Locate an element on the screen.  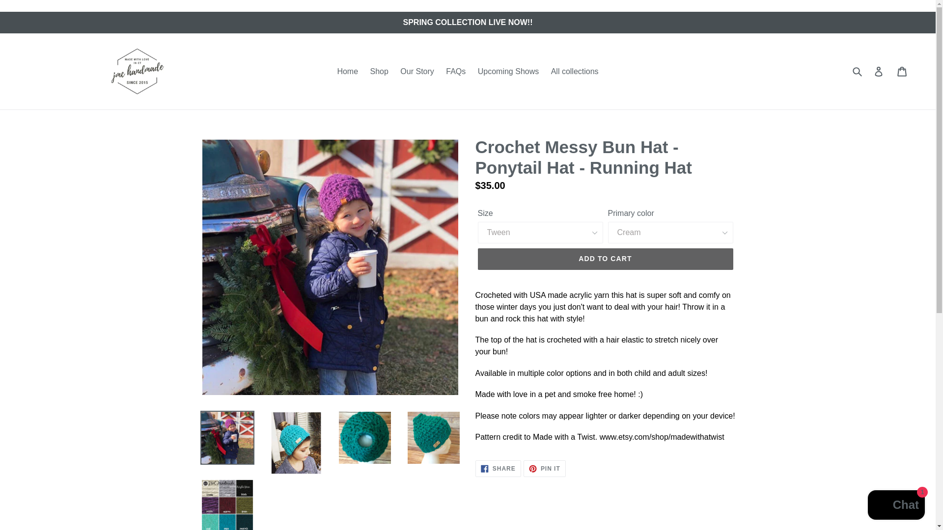
All collections is located at coordinates (498, 469).